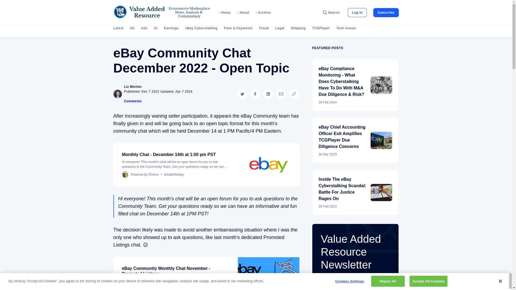 The height and width of the screenshot is (290, 516). I want to click on Share on Twitter, so click(242, 94).